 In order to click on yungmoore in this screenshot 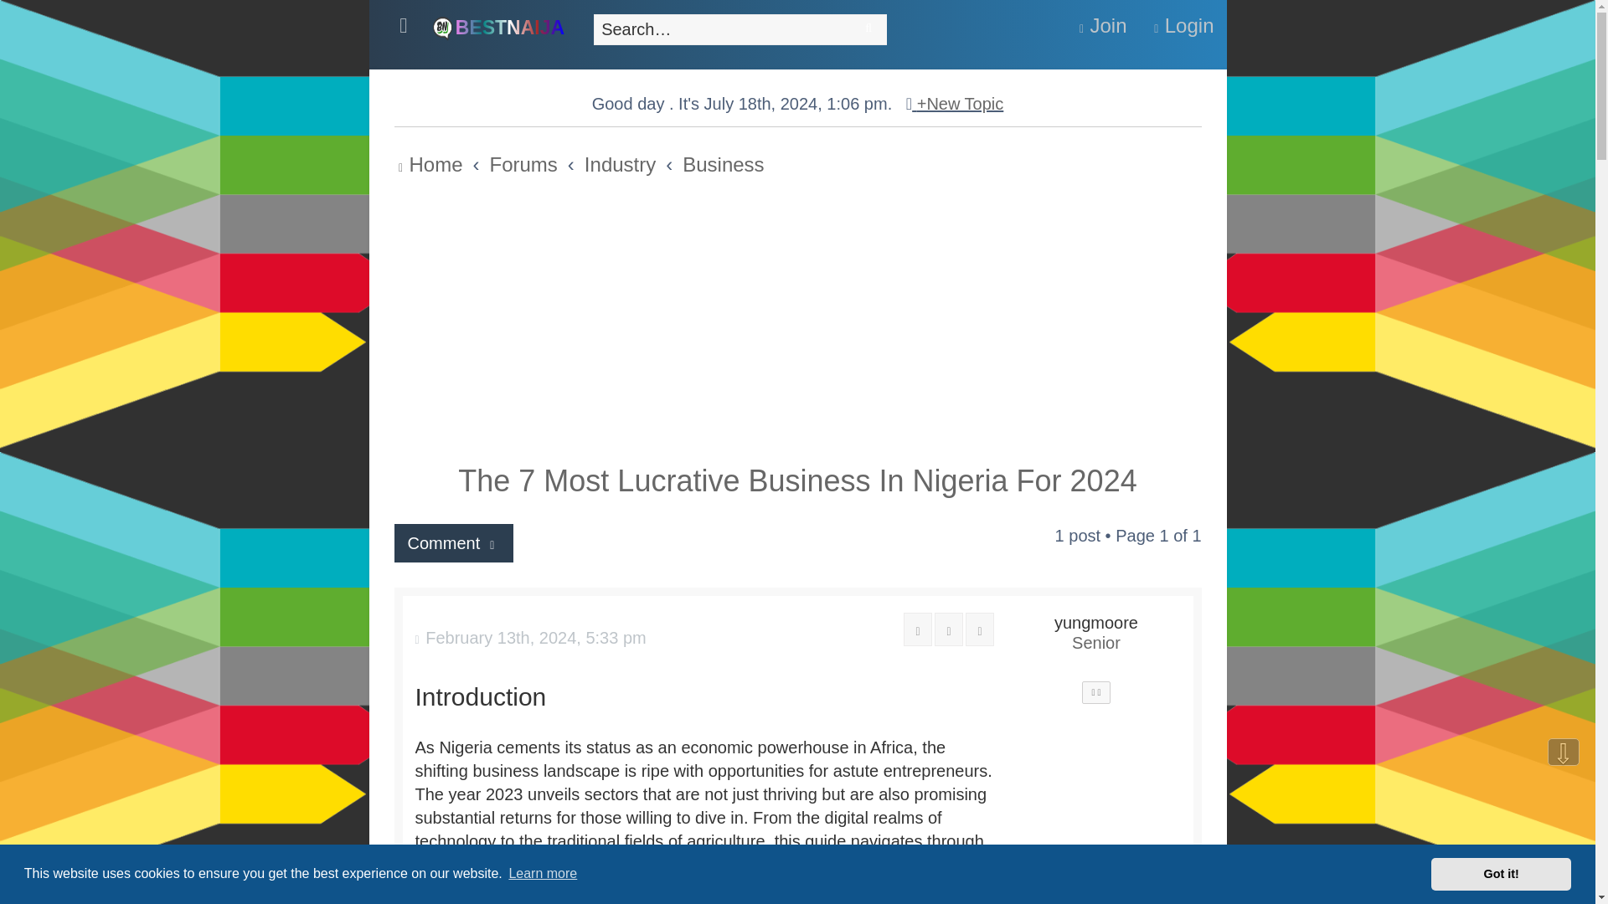, I will do `click(1096, 623)`.